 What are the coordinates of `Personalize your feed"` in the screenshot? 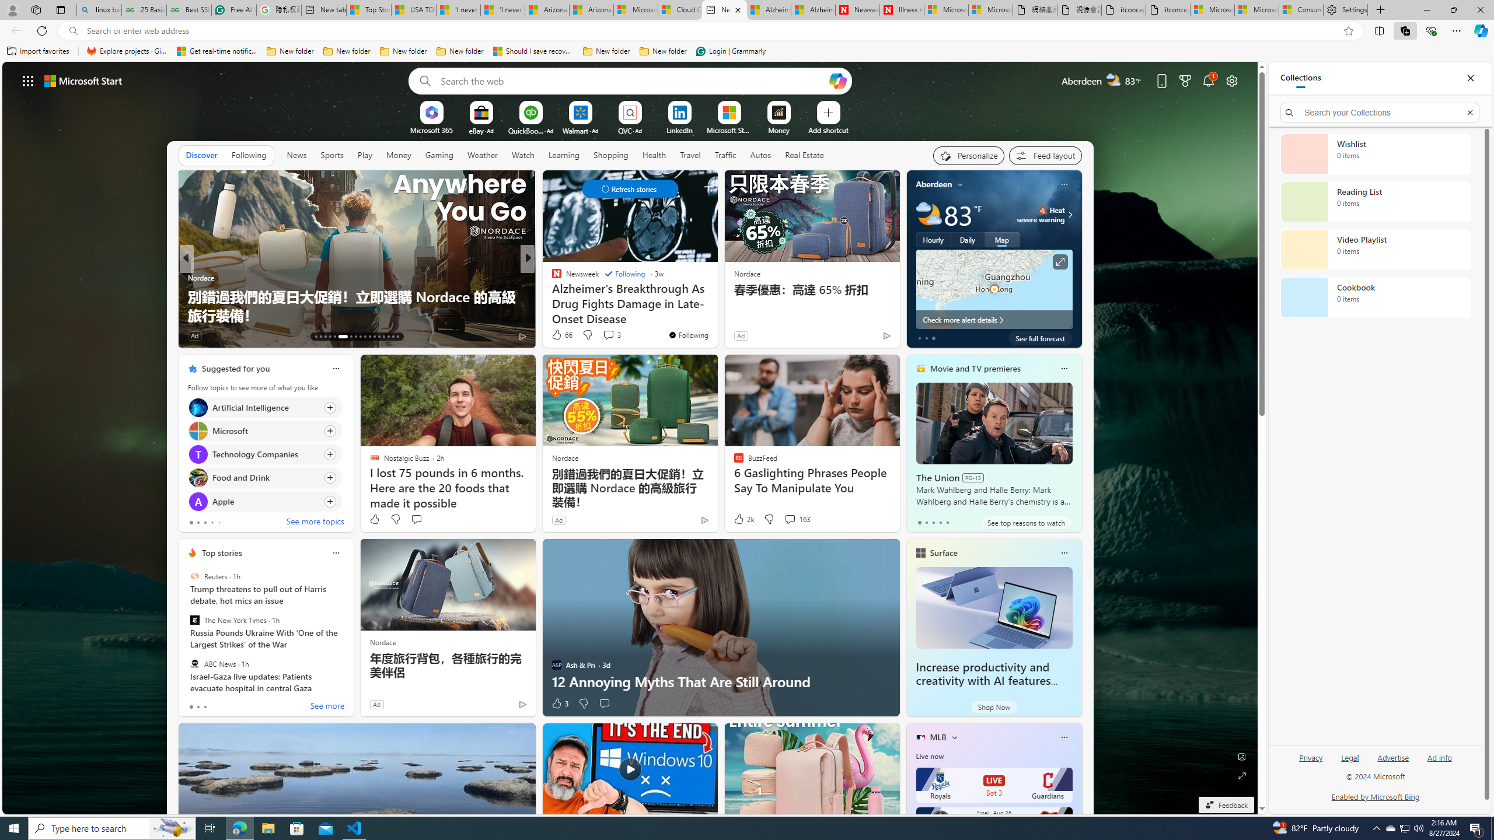 It's located at (968, 155).